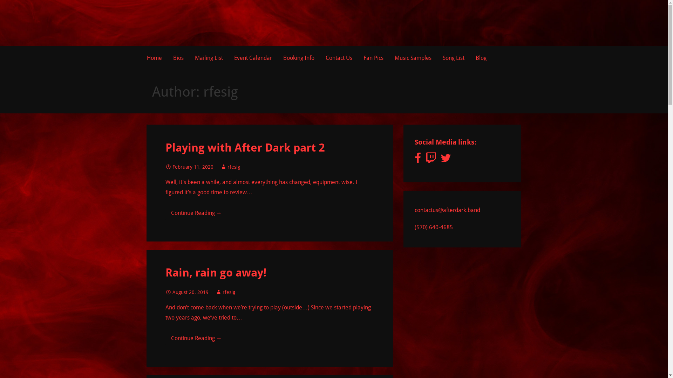 The height and width of the screenshot is (378, 673). Describe the element at coordinates (481, 58) in the screenshot. I see `Blog` at that location.